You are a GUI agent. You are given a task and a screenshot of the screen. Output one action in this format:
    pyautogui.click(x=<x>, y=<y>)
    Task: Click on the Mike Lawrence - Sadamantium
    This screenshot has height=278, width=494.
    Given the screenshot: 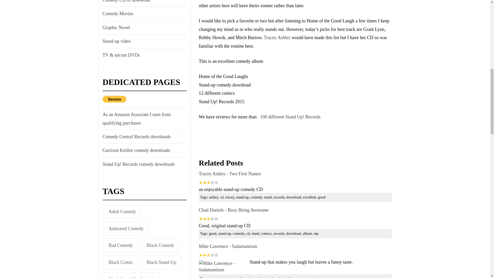 What is the action you would take?
    pyautogui.click(x=228, y=246)
    